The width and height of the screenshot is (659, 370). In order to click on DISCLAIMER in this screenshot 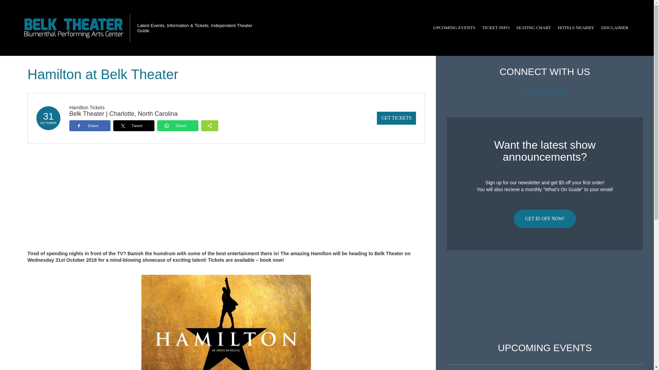, I will do `click(615, 28)`.